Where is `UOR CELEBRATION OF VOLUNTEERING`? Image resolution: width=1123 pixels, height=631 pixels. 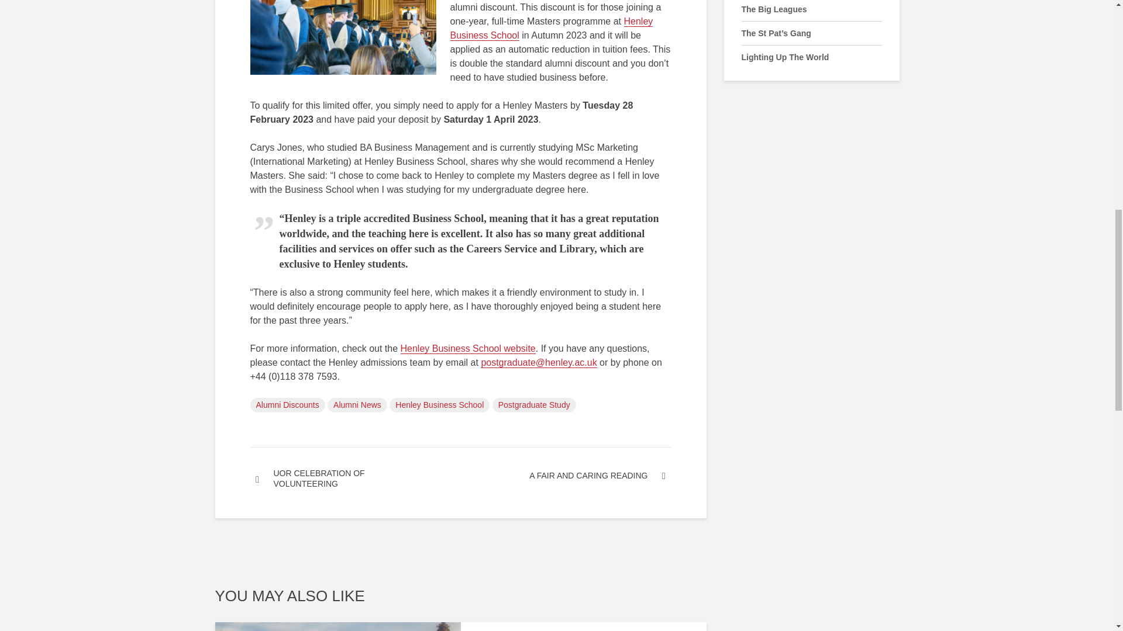 UOR CELEBRATION OF VOLUNTEERING is located at coordinates (356, 479).